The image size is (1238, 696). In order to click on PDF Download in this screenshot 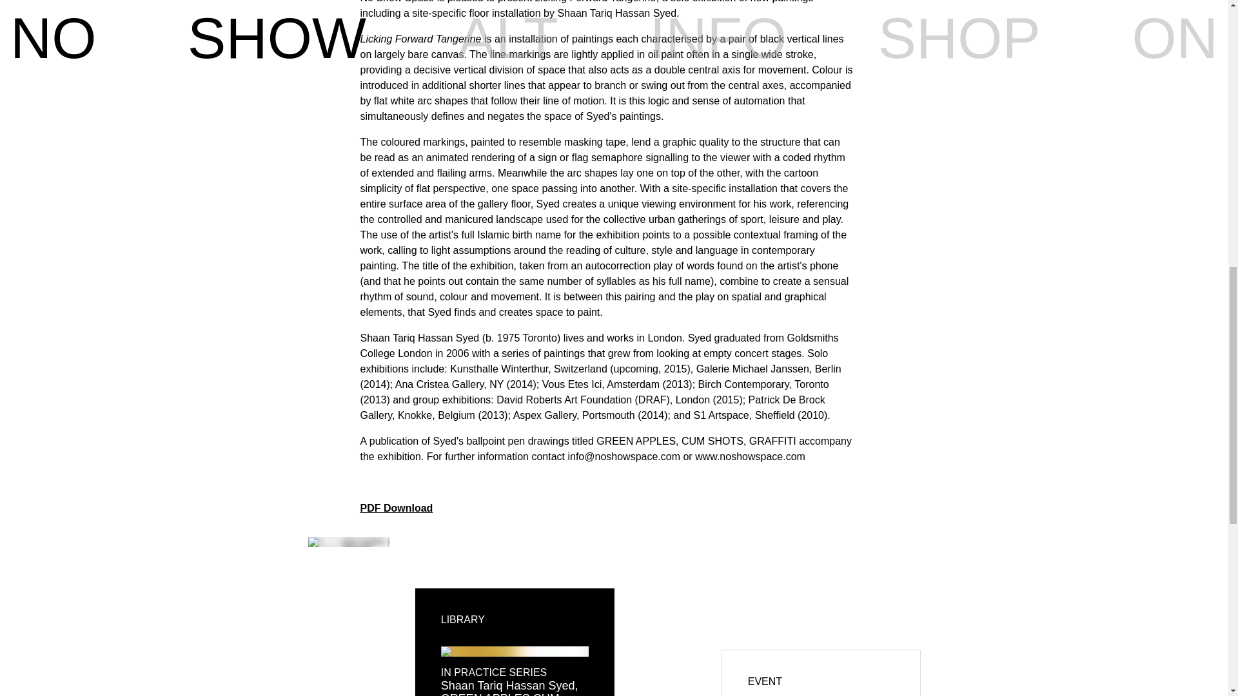, I will do `click(396, 508)`.